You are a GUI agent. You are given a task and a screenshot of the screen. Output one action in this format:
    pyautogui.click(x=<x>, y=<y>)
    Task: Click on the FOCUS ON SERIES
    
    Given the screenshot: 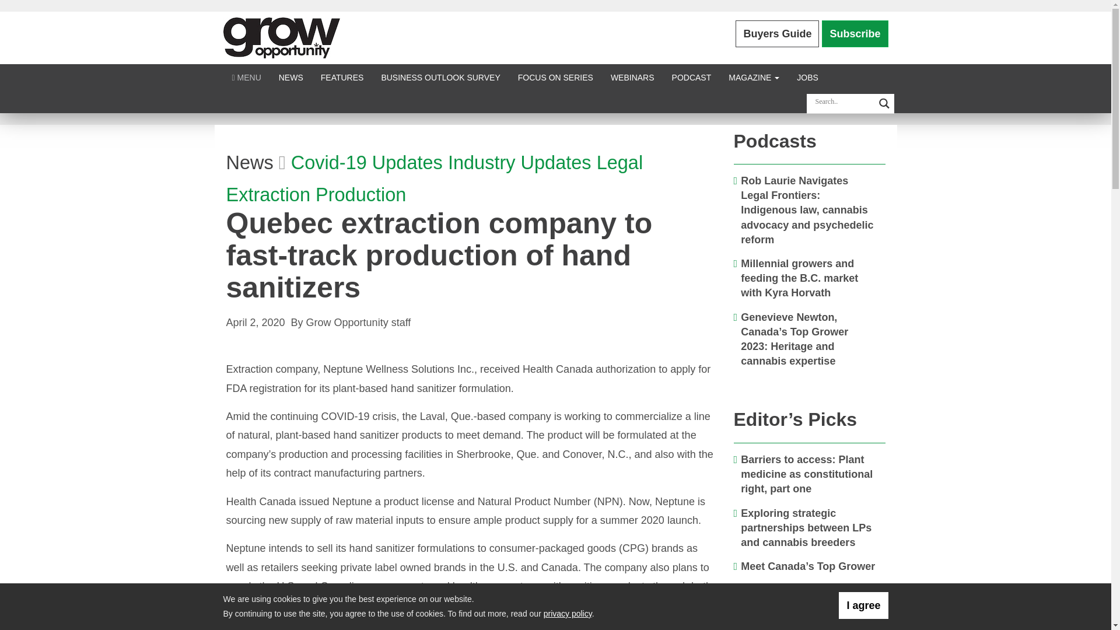 What is the action you would take?
    pyautogui.click(x=555, y=77)
    